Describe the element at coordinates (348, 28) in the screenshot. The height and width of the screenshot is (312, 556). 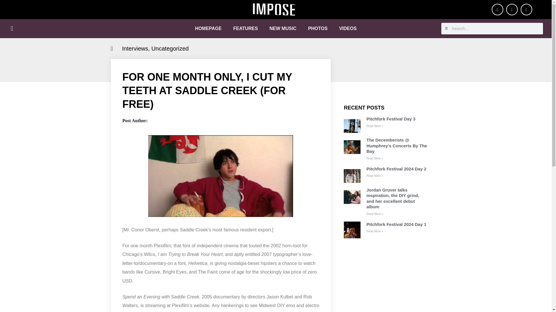
I see `VIDEOS` at that location.